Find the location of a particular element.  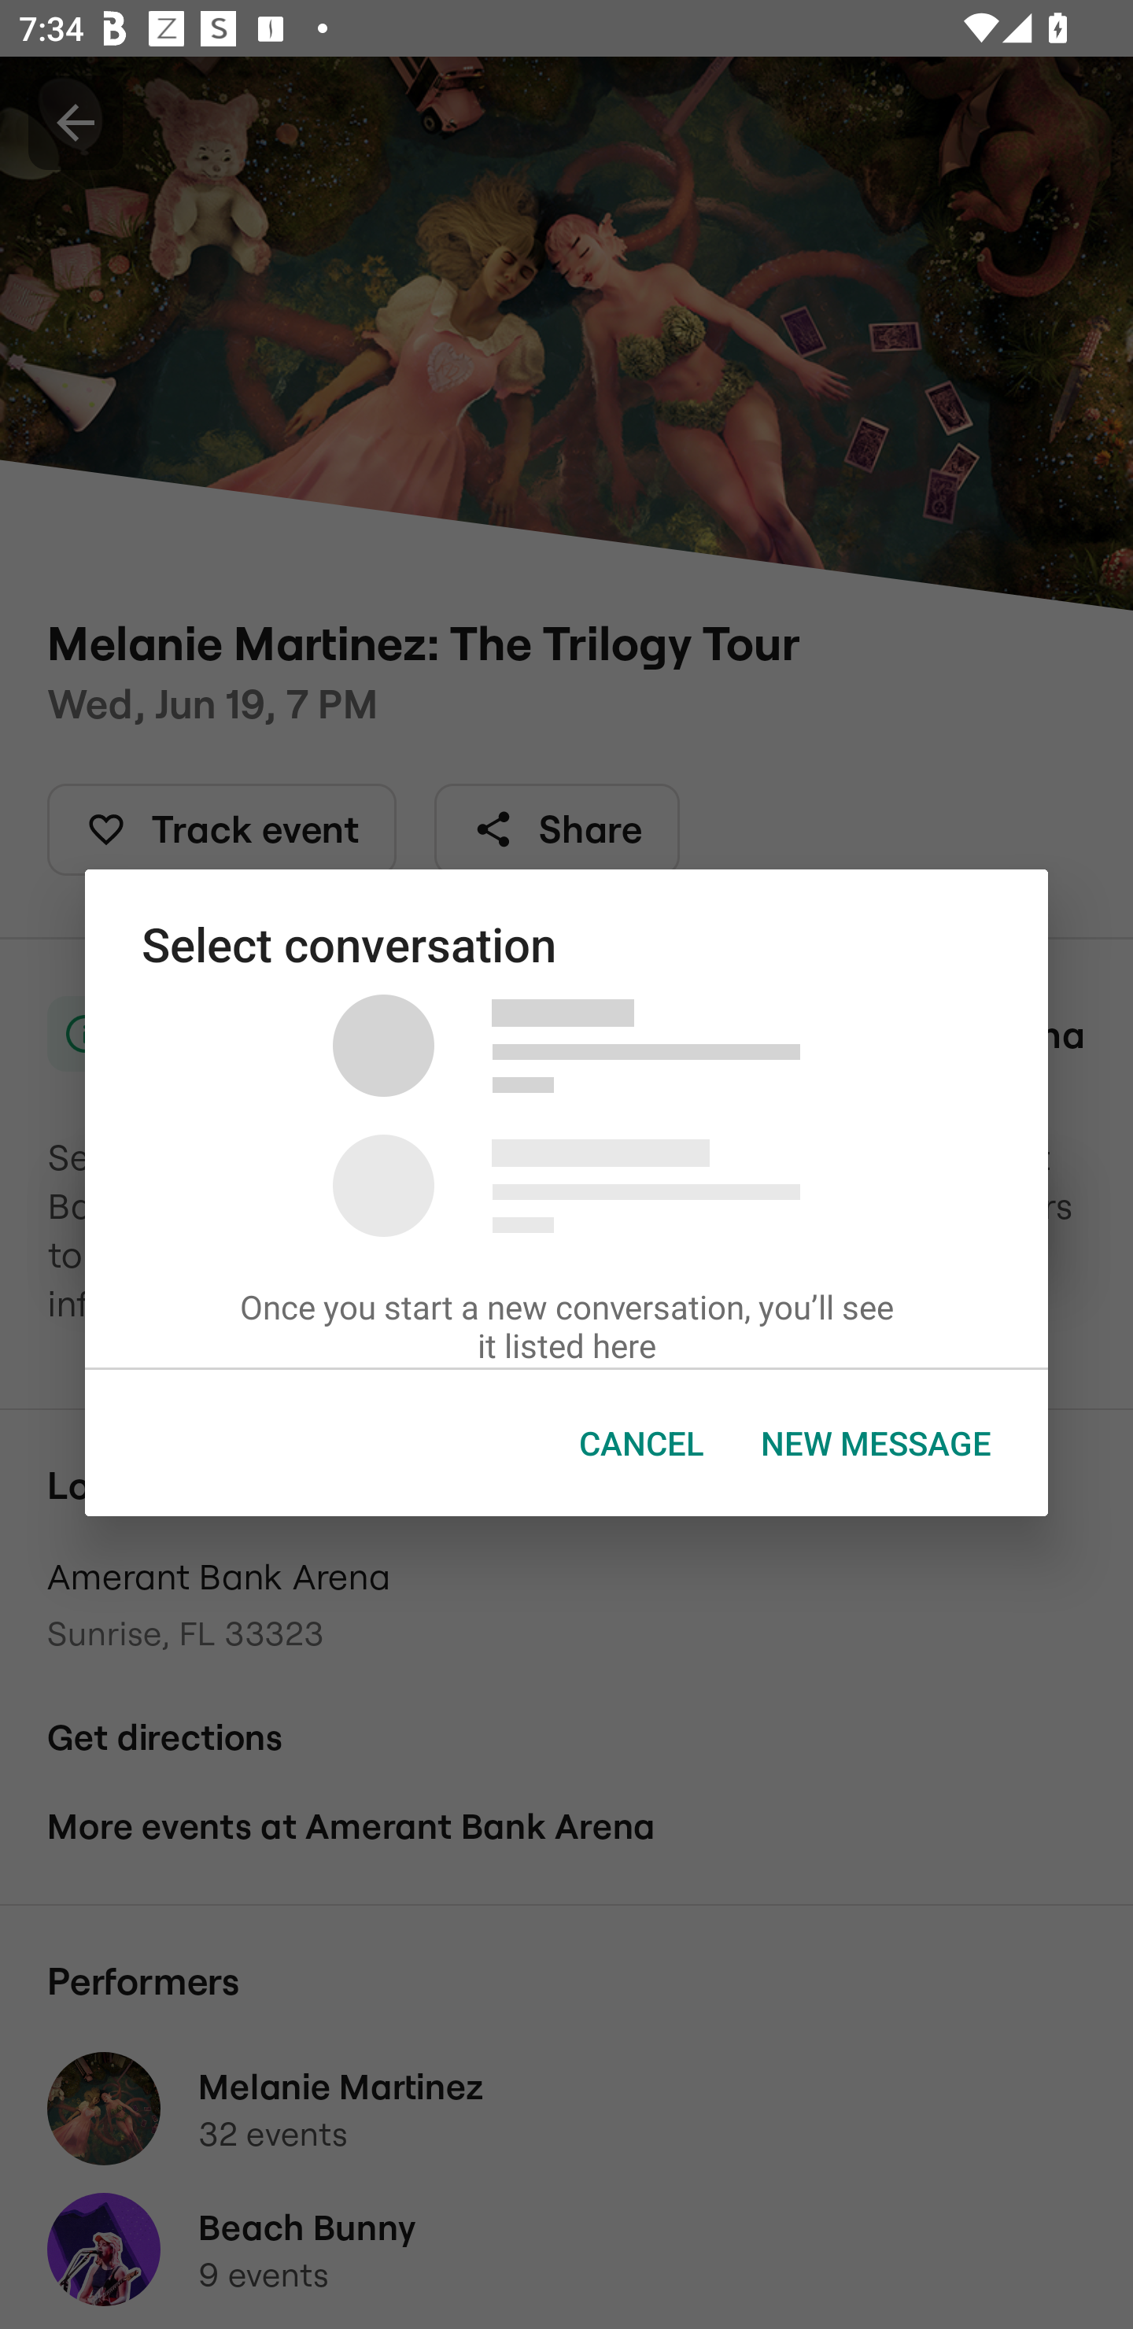

NEW MESSAGE is located at coordinates (877, 1443).